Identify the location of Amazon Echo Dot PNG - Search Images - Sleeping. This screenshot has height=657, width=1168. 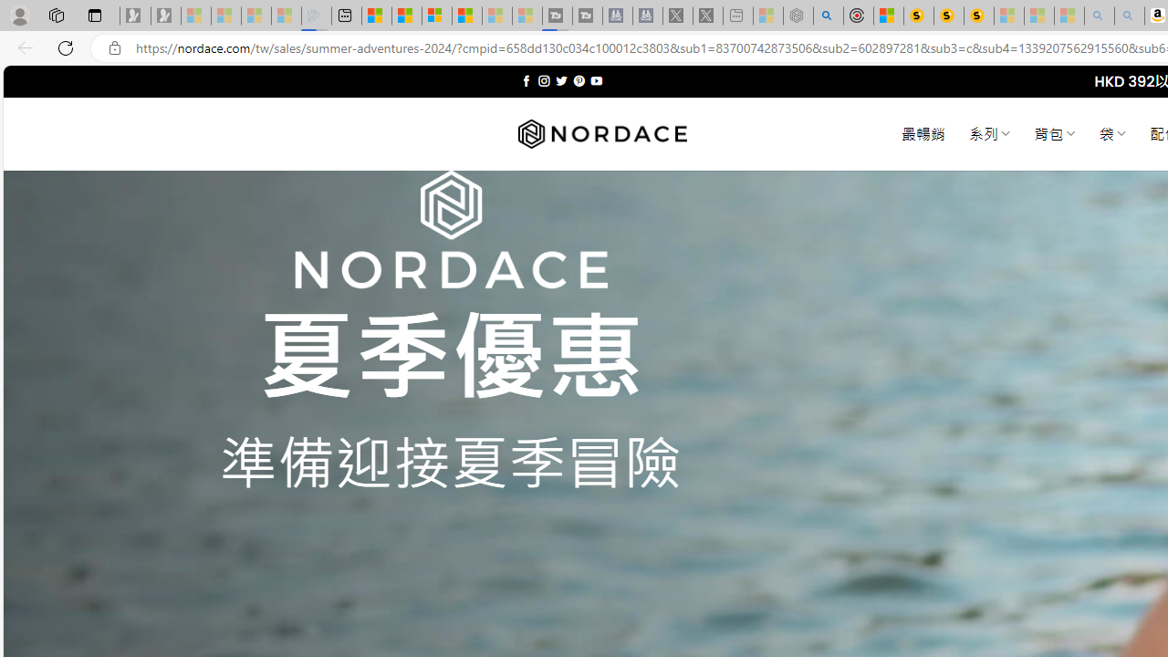
(1130, 16).